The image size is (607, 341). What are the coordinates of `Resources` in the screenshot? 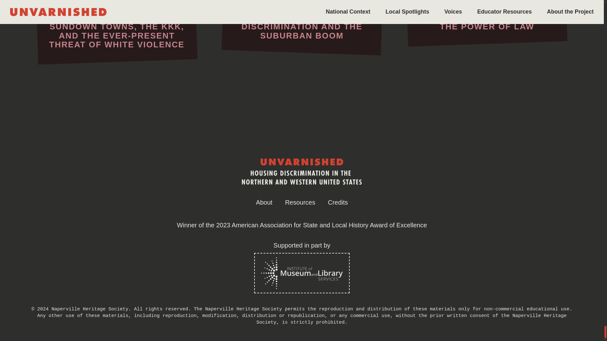 It's located at (300, 202).